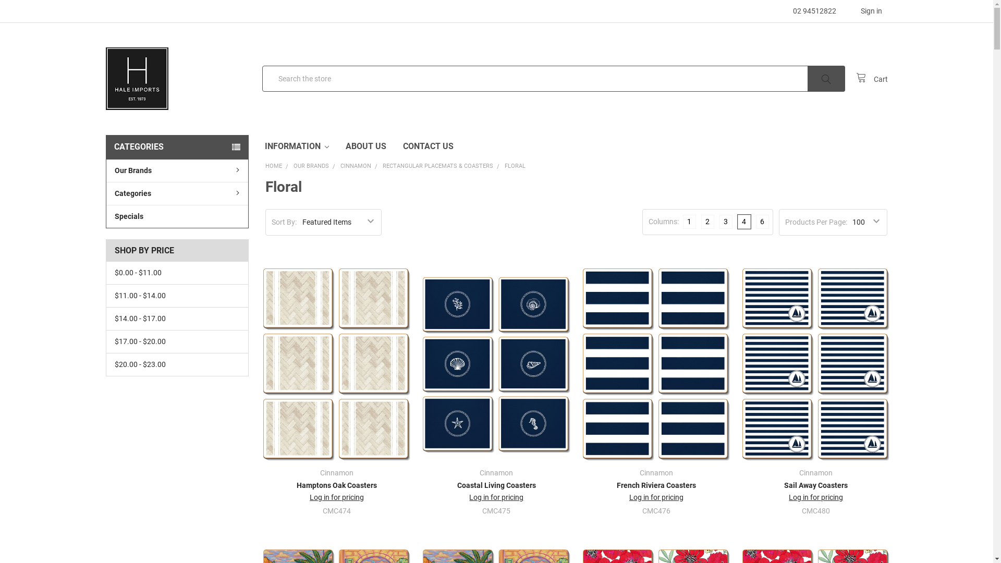 Image resolution: width=1001 pixels, height=563 pixels. What do you see at coordinates (137, 79) in the screenshot?
I see `Hale Imports Pty Ltd` at bounding box center [137, 79].